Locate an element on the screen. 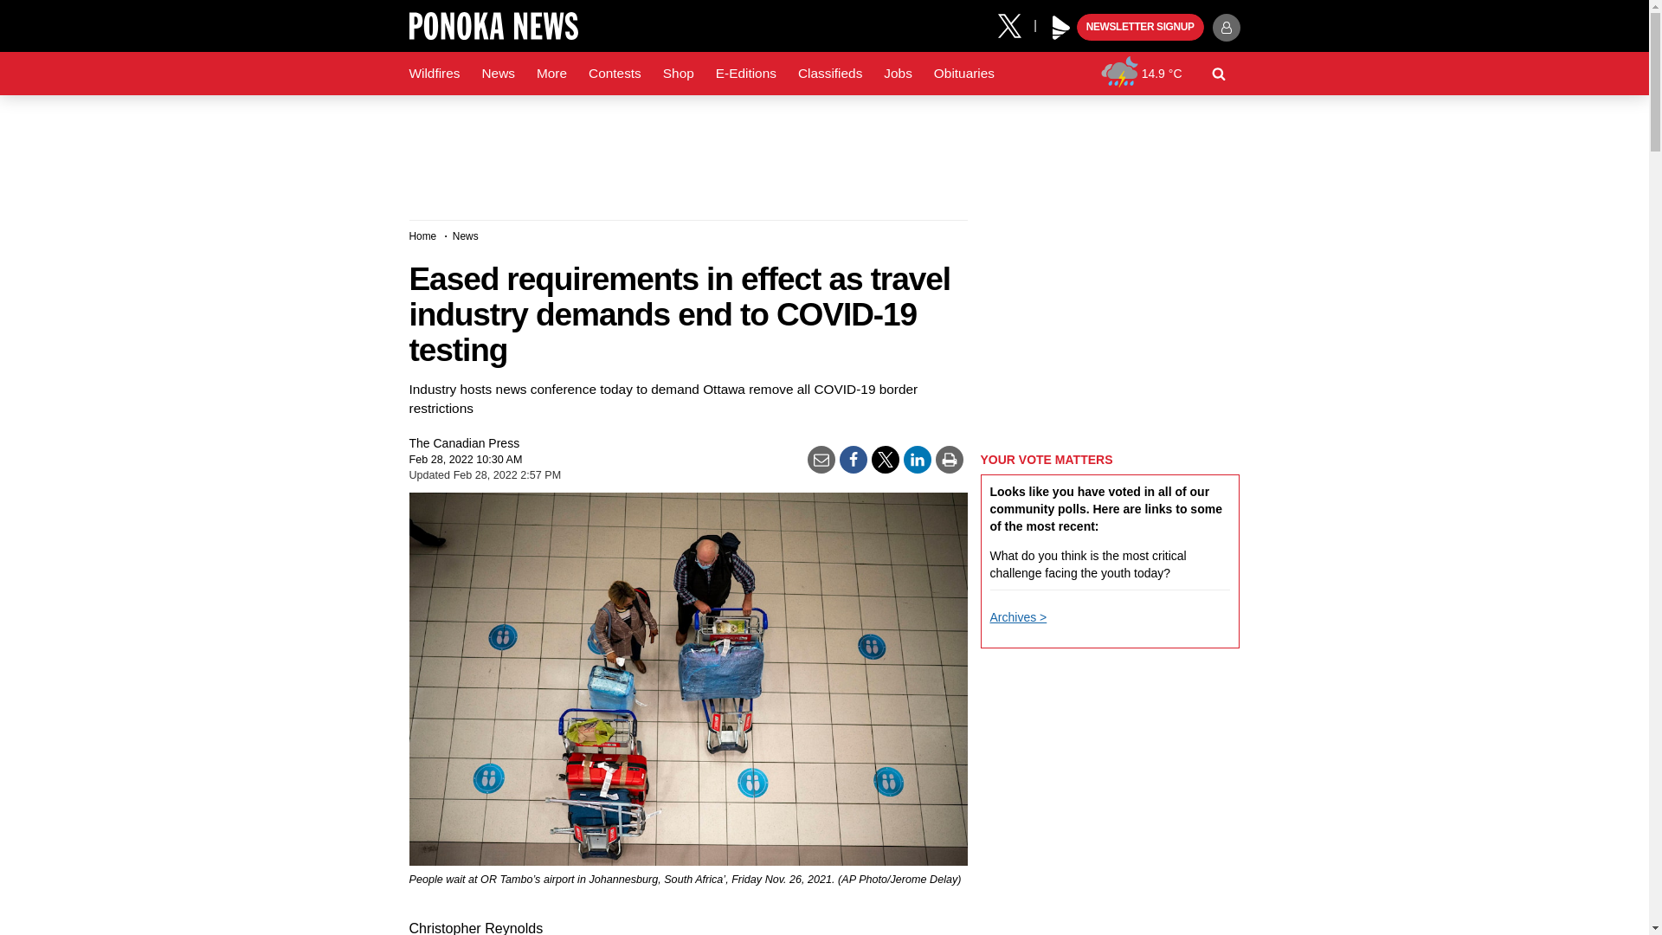 Image resolution: width=1662 pixels, height=935 pixels. NEWSLETTER SIGNUP is located at coordinates (1140, 28).